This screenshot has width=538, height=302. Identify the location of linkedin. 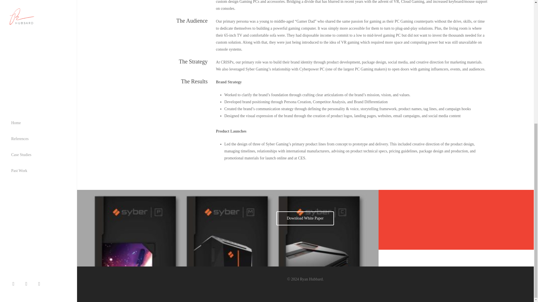
(15, 77).